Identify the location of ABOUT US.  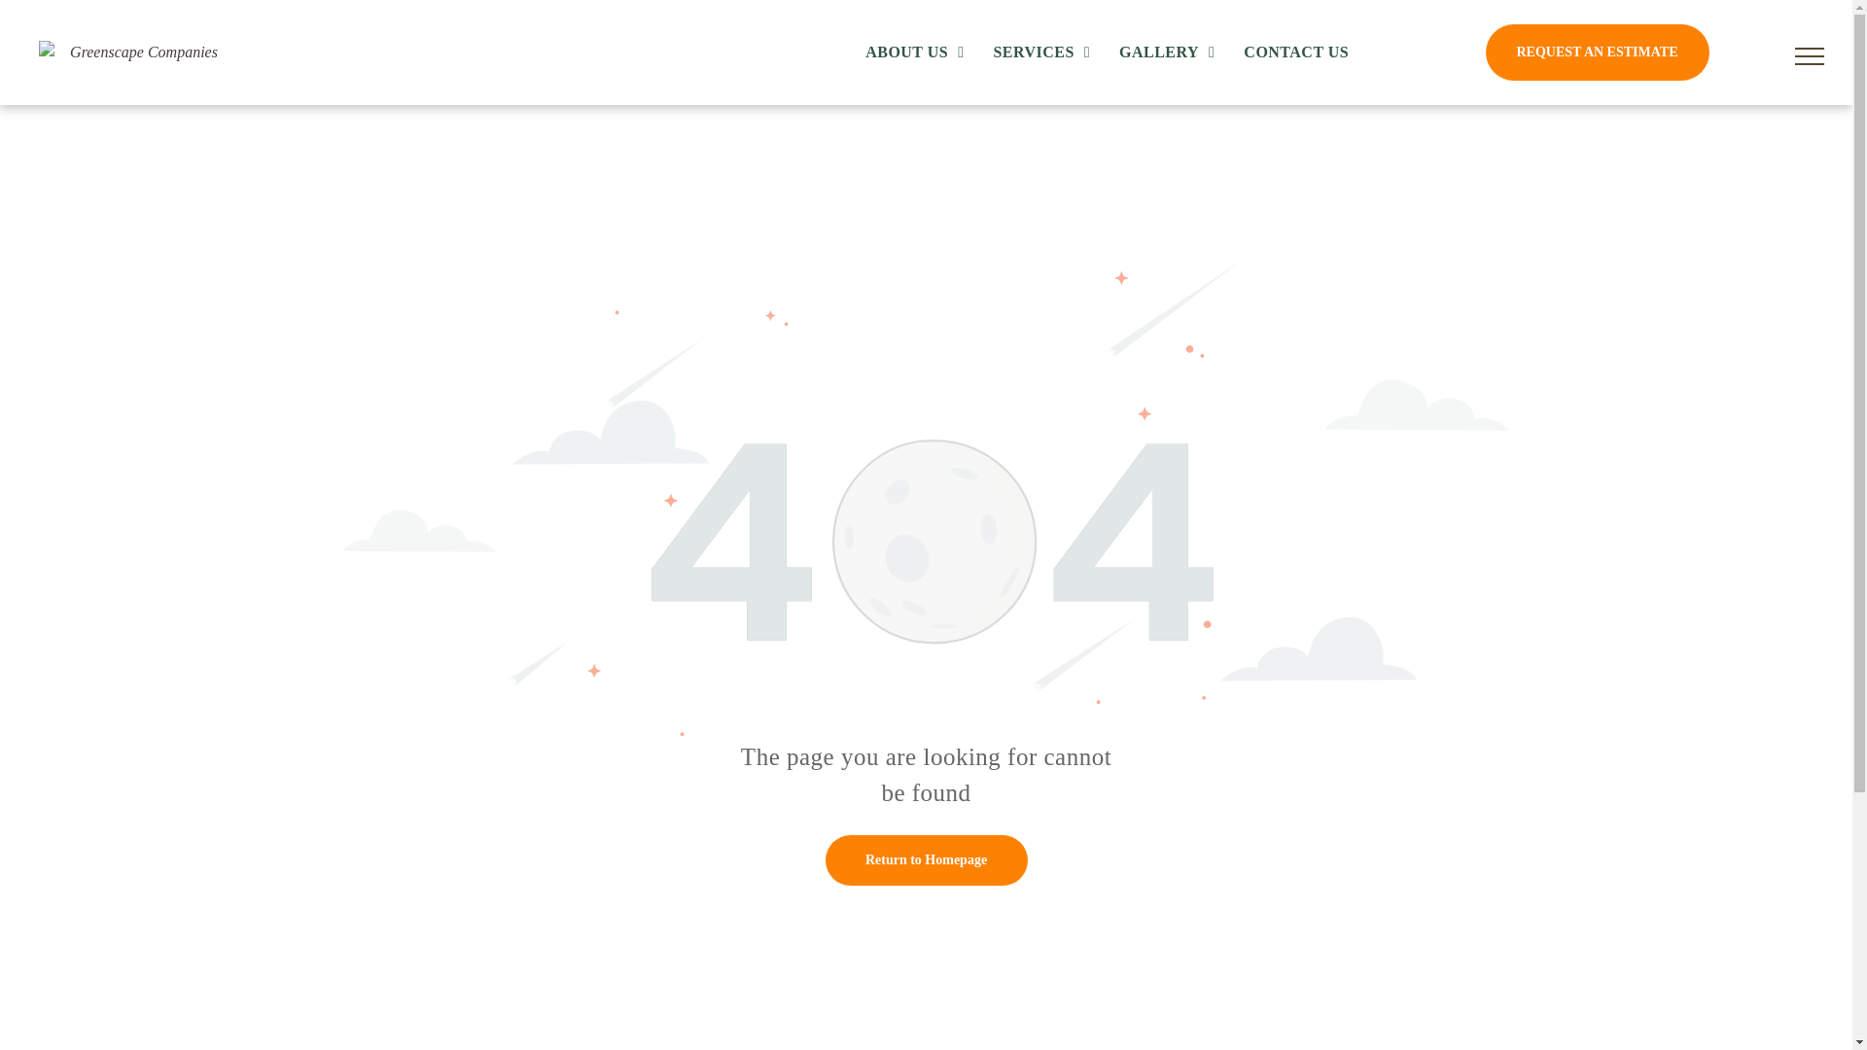
(919, 52).